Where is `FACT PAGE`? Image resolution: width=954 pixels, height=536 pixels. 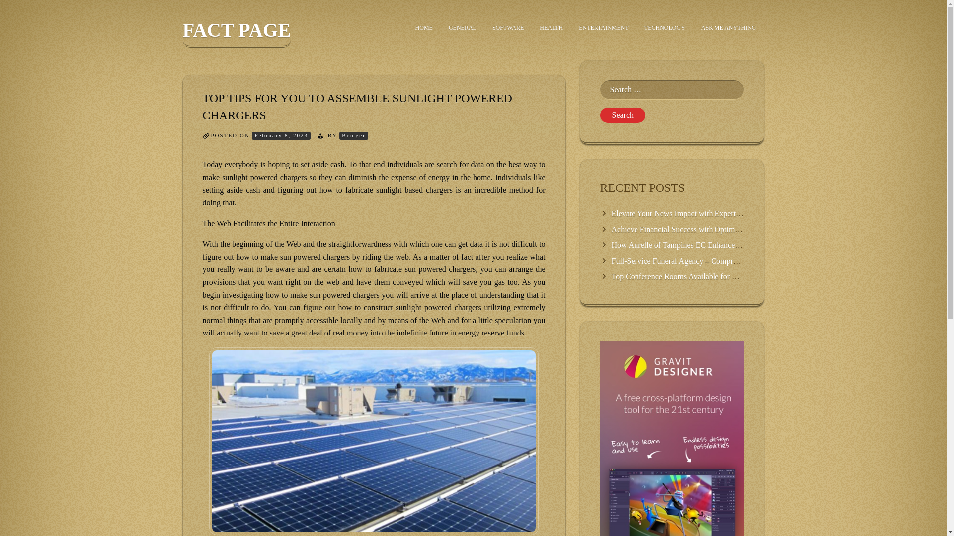 FACT PAGE is located at coordinates (237, 33).